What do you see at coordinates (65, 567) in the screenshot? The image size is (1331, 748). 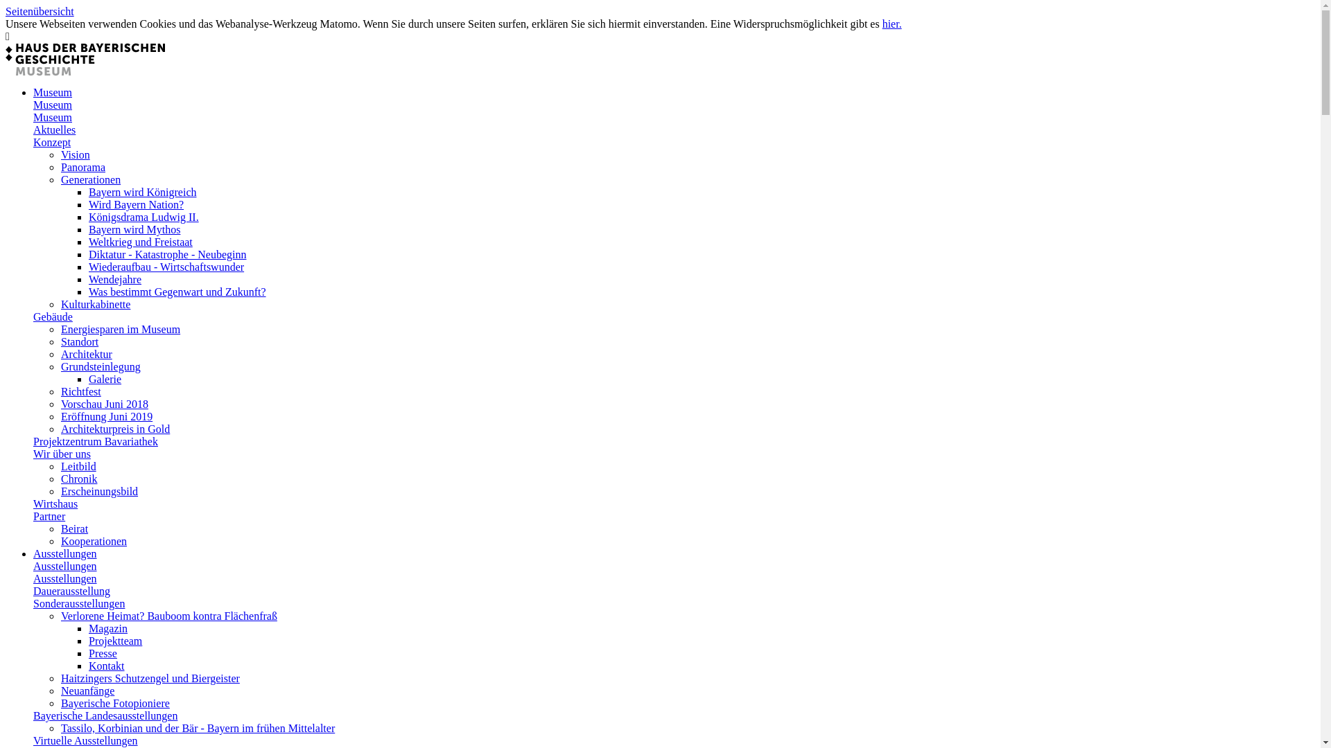 I see `Ausstellungen` at bounding box center [65, 567].